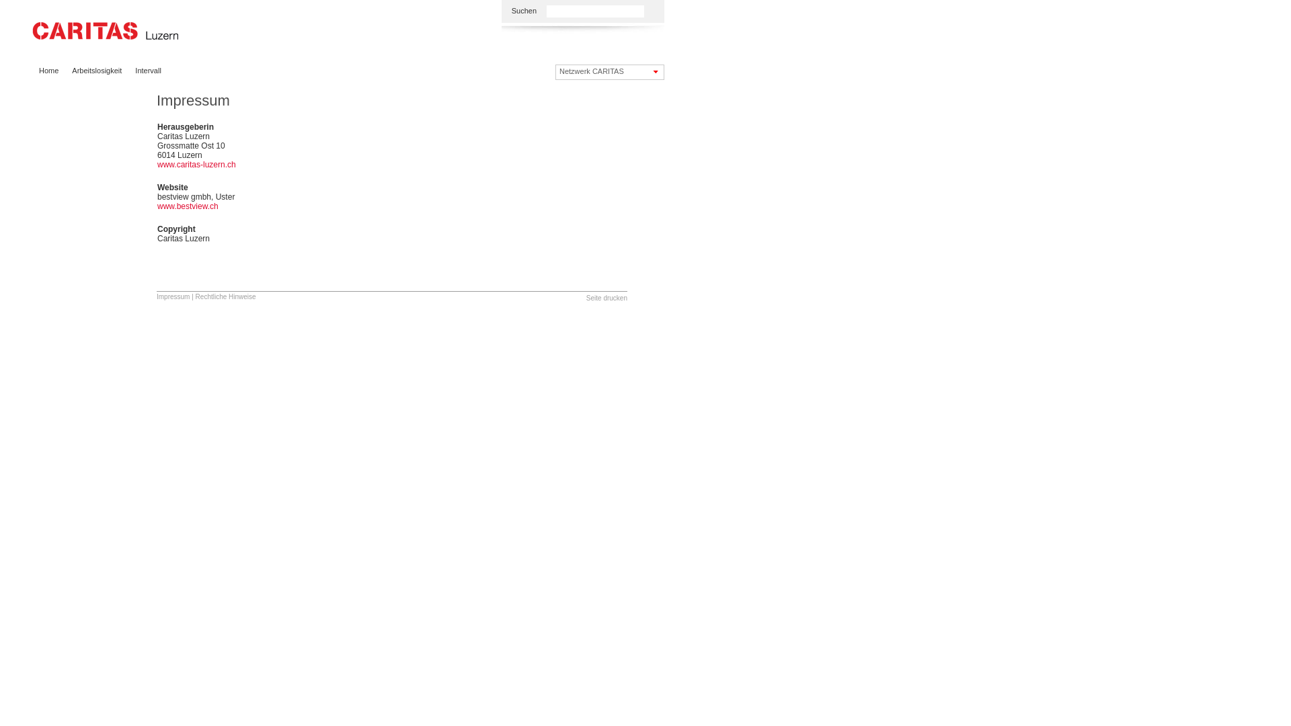 This screenshot has width=1291, height=726. What do you see at coordinates (97, 71) in the screenshot?
I see `Arbeitslosigkeit` at bounding box center [97, 71].